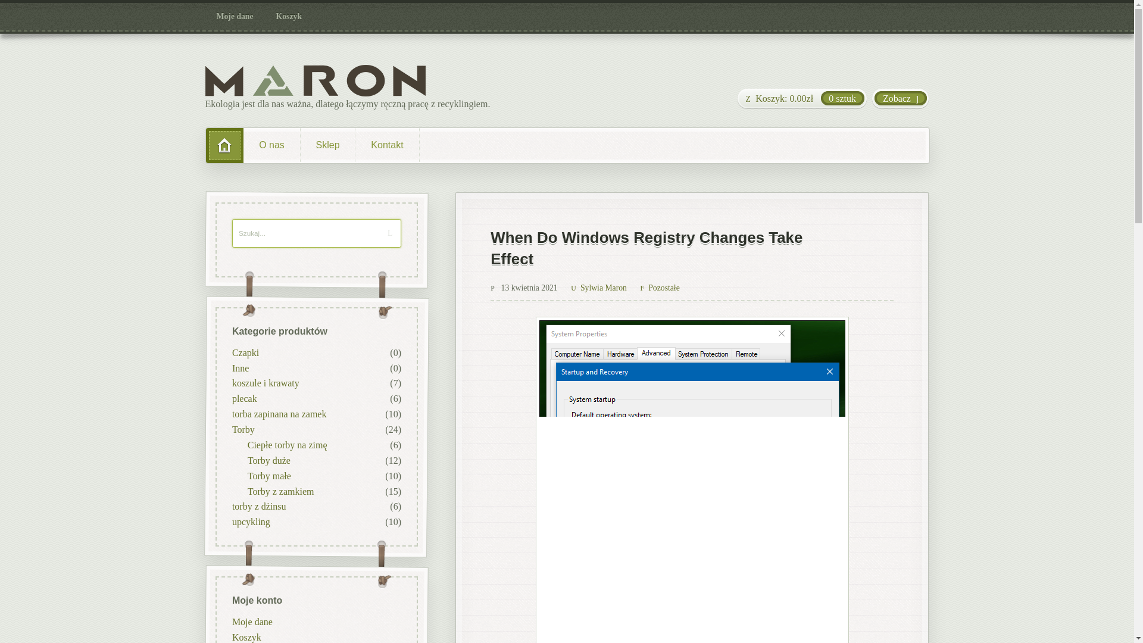 The image size is (1143, 643). I want to click on Torby, so click(243, 429).